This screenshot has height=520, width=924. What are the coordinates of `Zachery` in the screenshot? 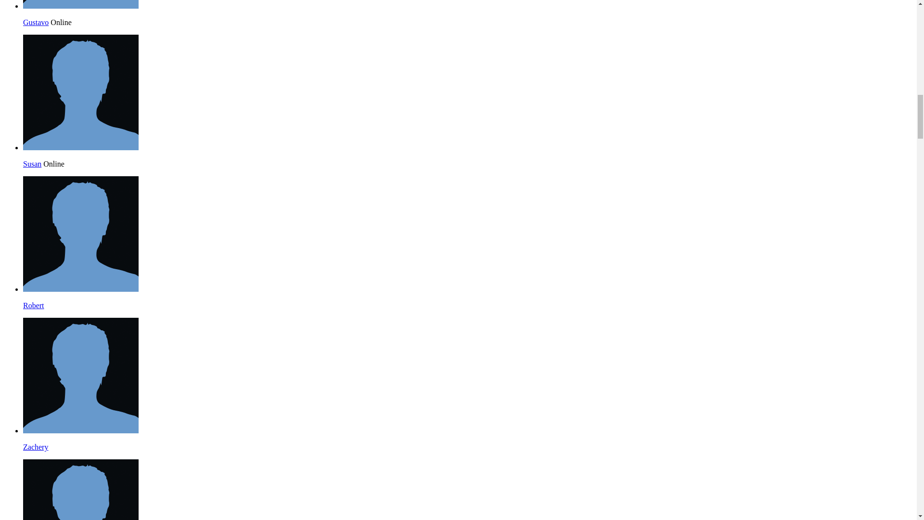 It's located at (36, 447).